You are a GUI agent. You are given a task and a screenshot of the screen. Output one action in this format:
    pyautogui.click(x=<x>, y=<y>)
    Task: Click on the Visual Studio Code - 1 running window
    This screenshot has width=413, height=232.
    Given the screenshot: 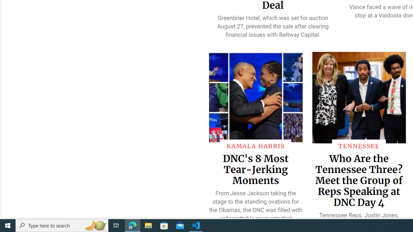 What is the action you would take?
    pyautogui.click(x=196, y=226)
    